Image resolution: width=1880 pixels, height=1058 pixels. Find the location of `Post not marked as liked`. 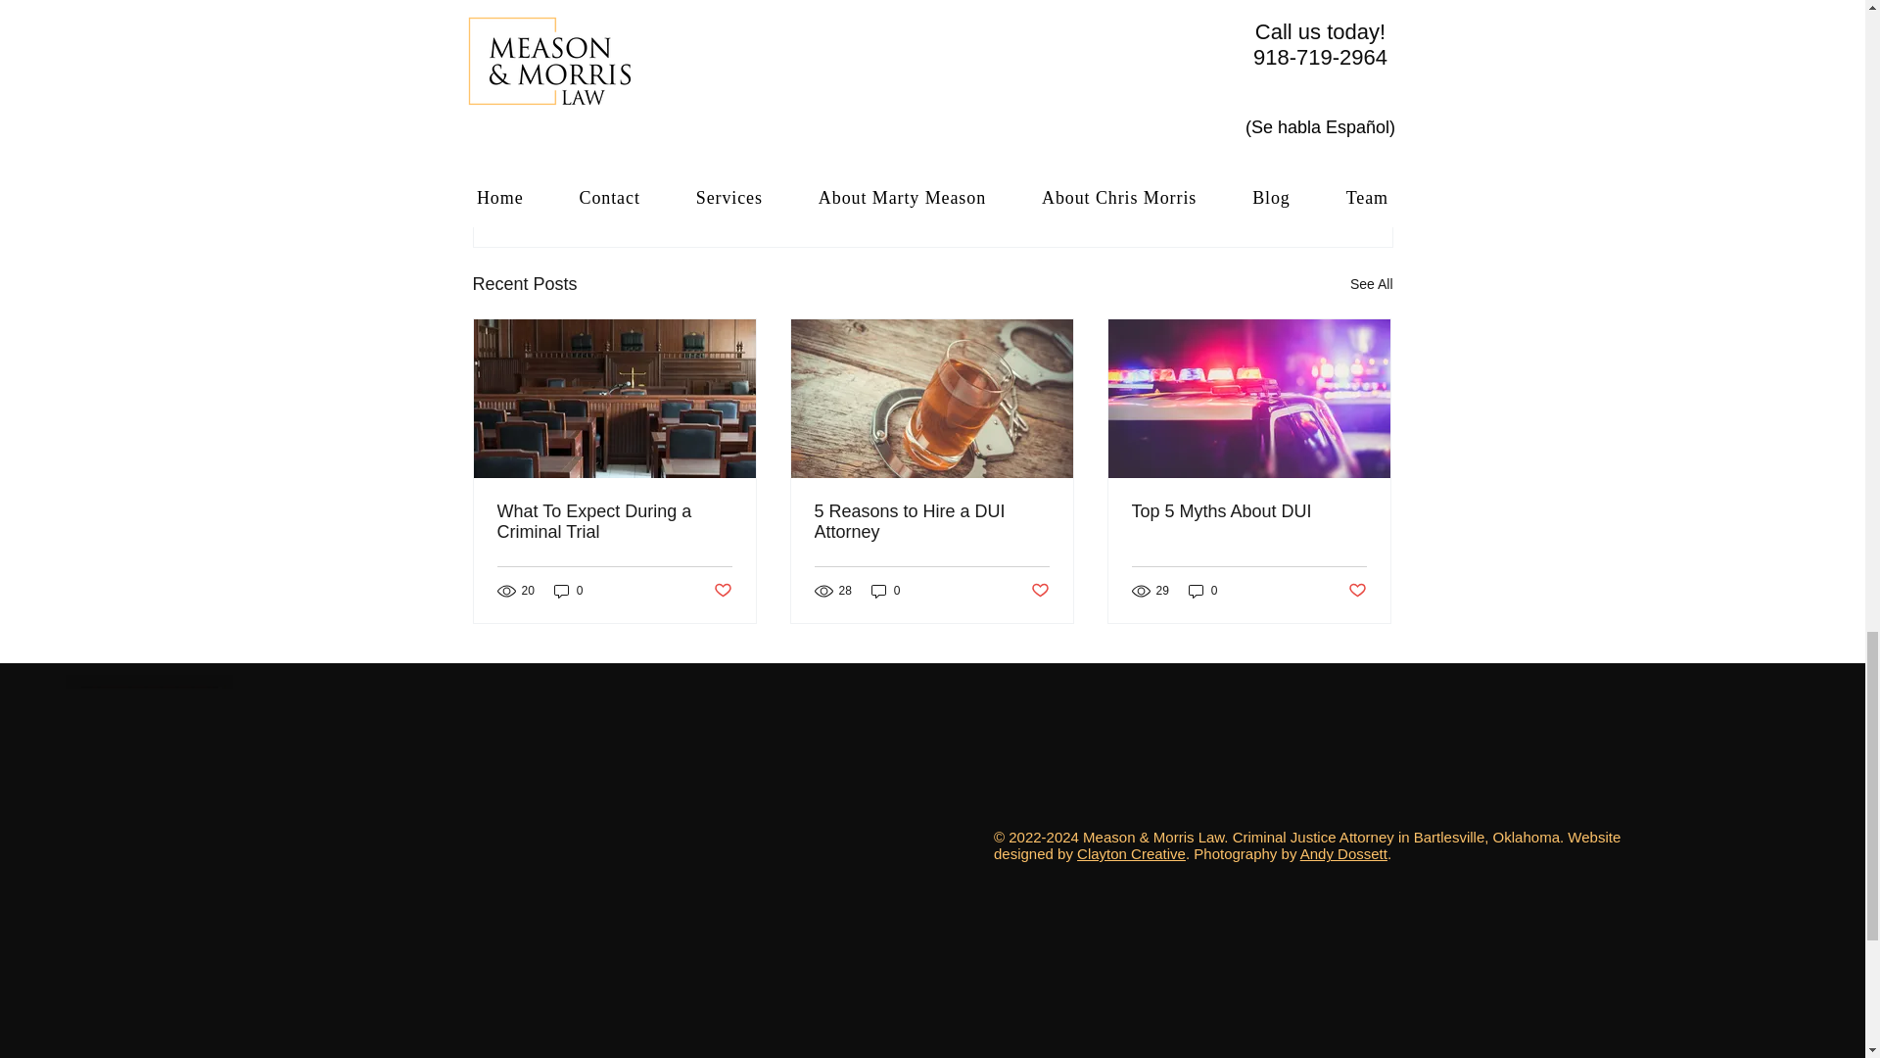

Post not marked as liked is located at coordinates (721, 591).